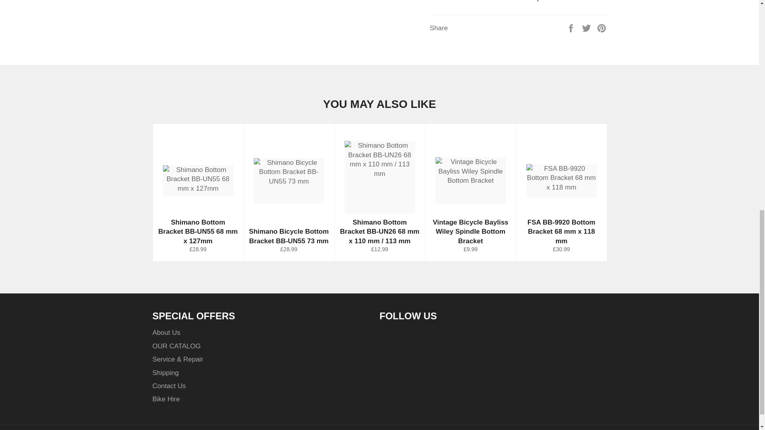 The image size is (765, 430). What do you see at coordinates (587, 27) in the screenshot?
I see `Tweet on Twitter` at bounding box center [587, 27].